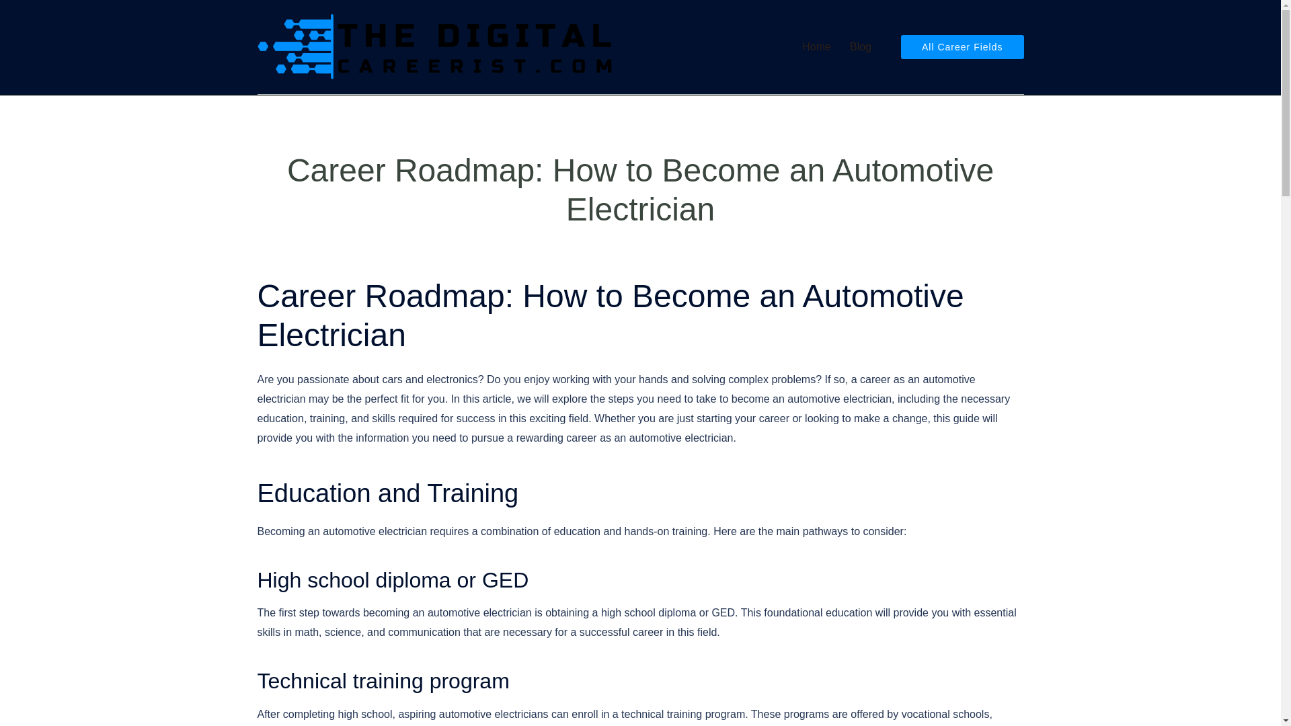  What do you see at coordinates (816, 47) in the screenshot?
I see `Home` at bounding box center [816, 47].